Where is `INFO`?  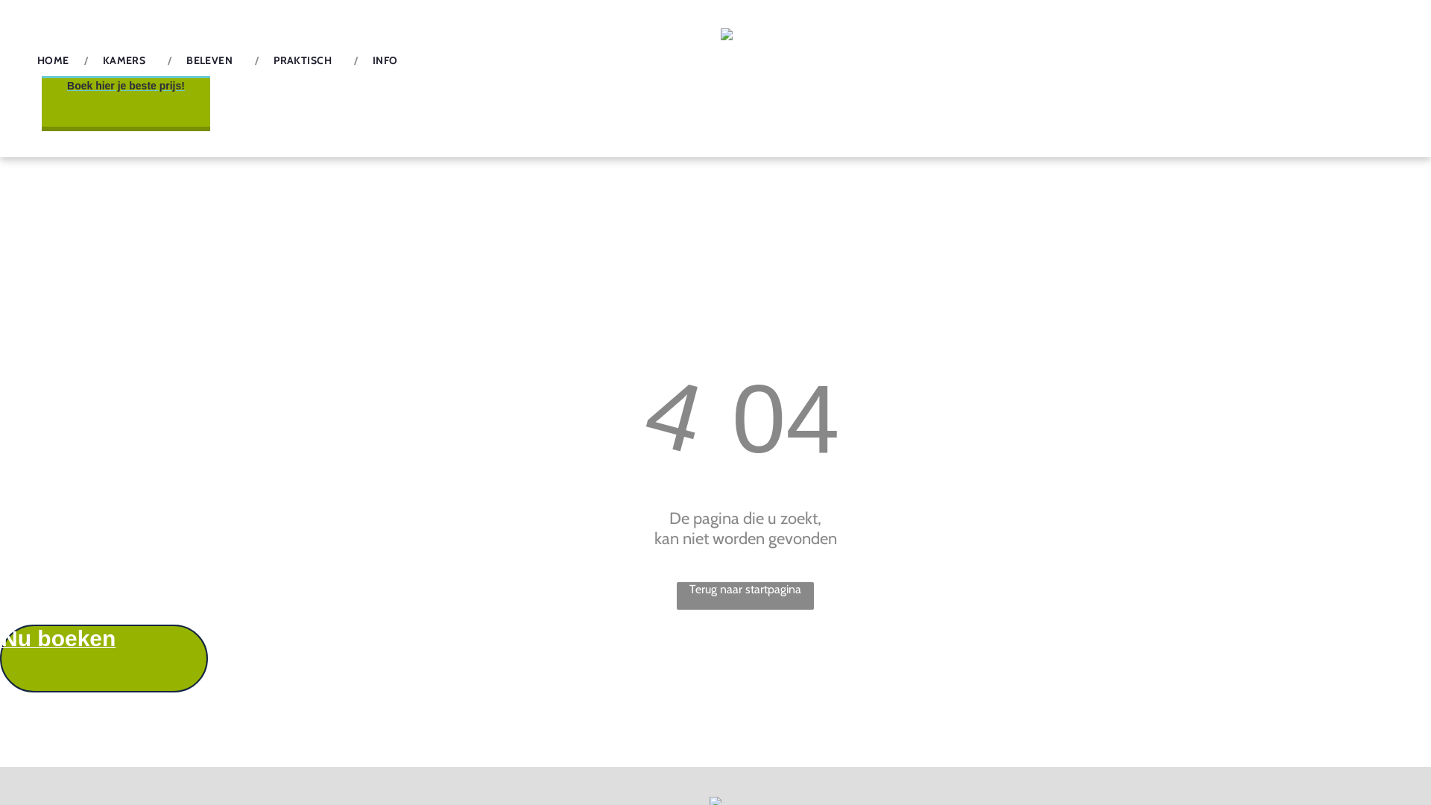 INFO is located at coordinates (385, 60).